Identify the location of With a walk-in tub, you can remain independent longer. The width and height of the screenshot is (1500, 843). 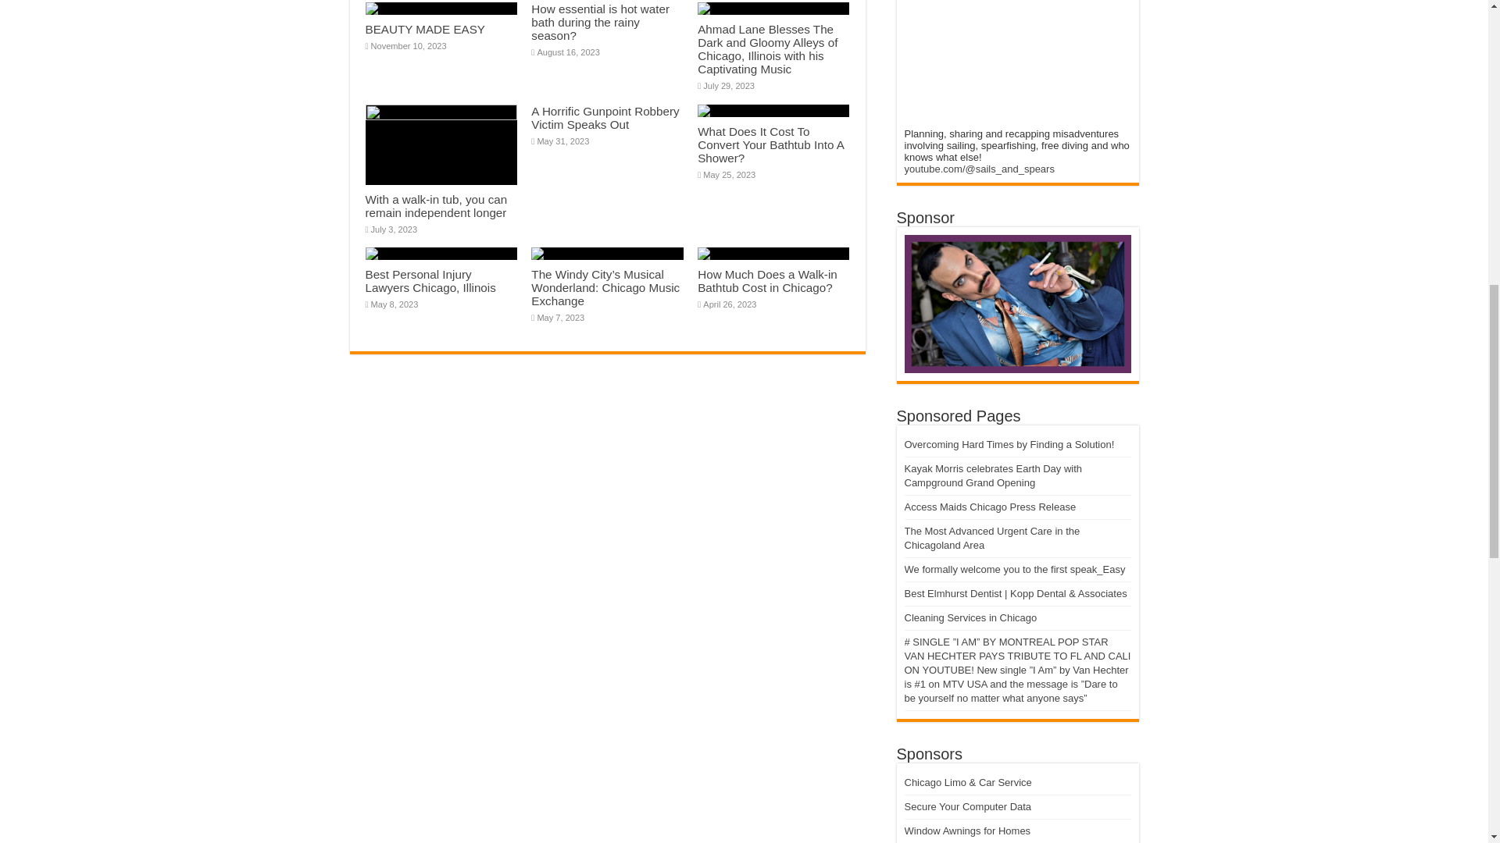
(437, 206).